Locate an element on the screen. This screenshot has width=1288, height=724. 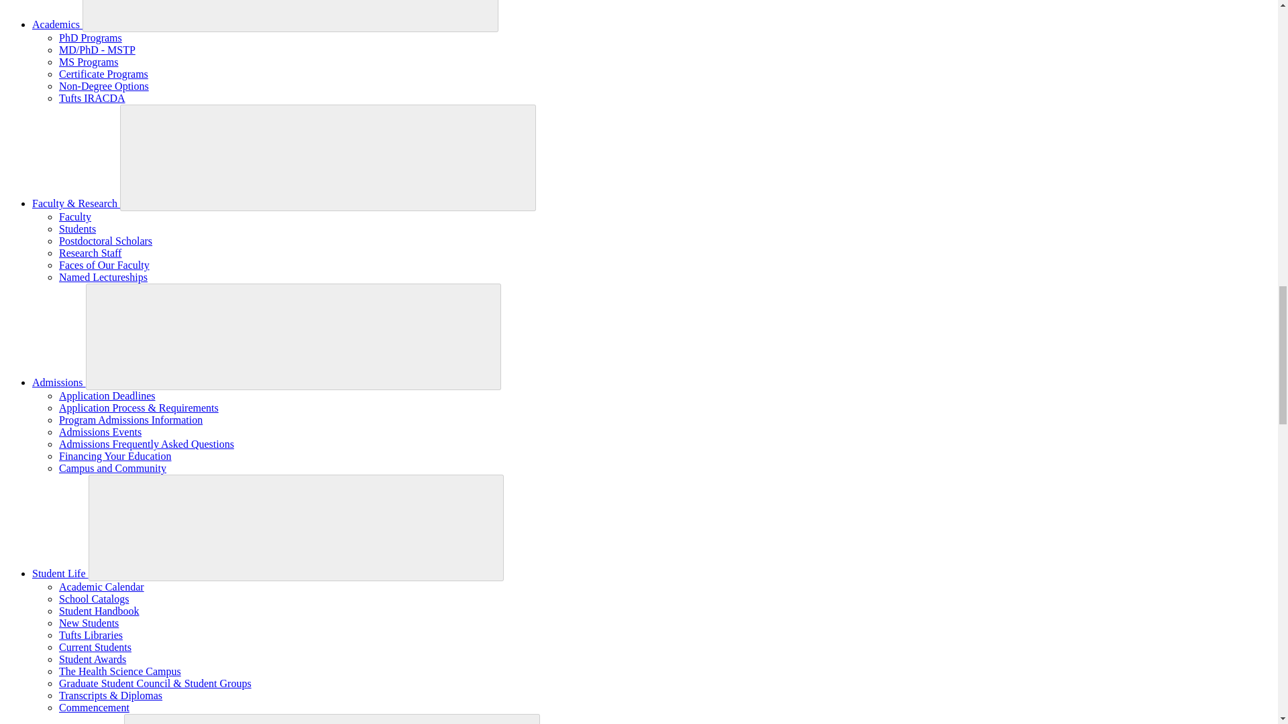
Tufts IRACDA is located at coordinates (92, 98).